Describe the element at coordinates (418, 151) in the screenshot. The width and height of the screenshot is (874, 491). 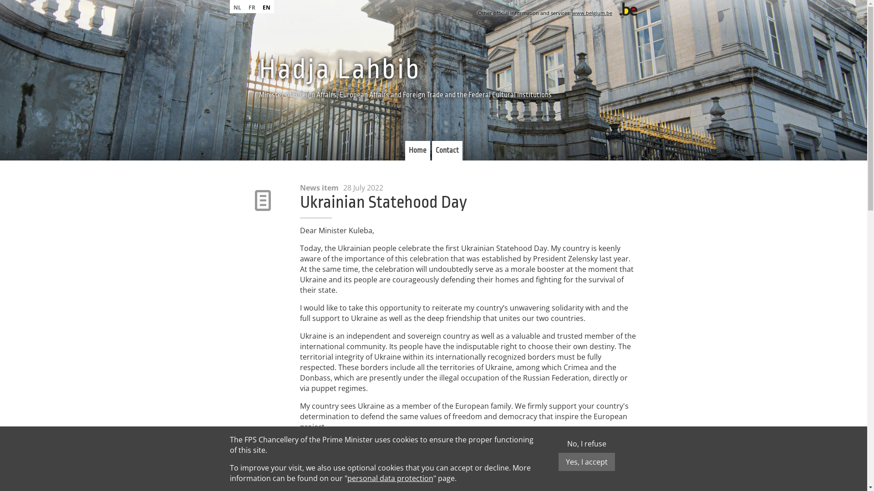
I see `Home` at that location.